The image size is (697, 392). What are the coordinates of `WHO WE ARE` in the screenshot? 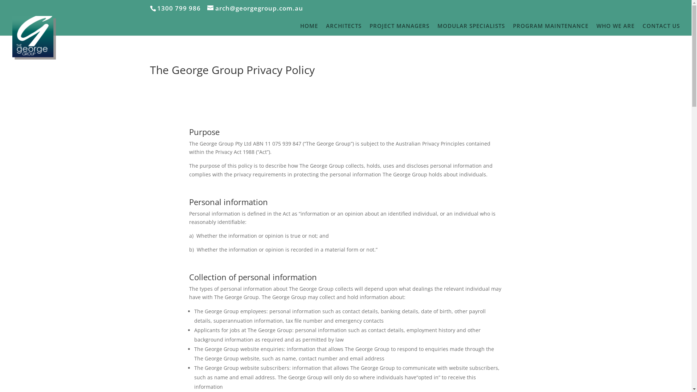 It's located at (616, 29).